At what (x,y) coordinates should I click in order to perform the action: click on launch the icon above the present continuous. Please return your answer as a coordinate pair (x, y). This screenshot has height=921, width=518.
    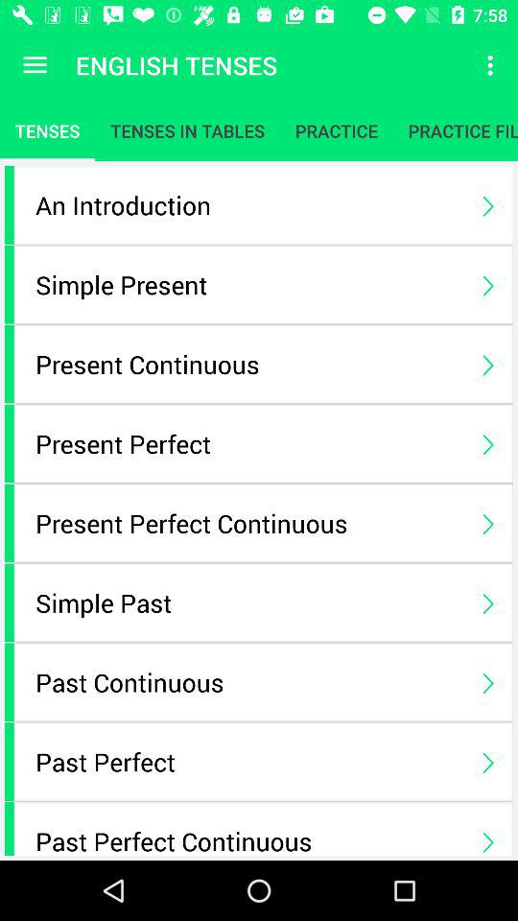
    Looking at the image, I should click on (249, 284).